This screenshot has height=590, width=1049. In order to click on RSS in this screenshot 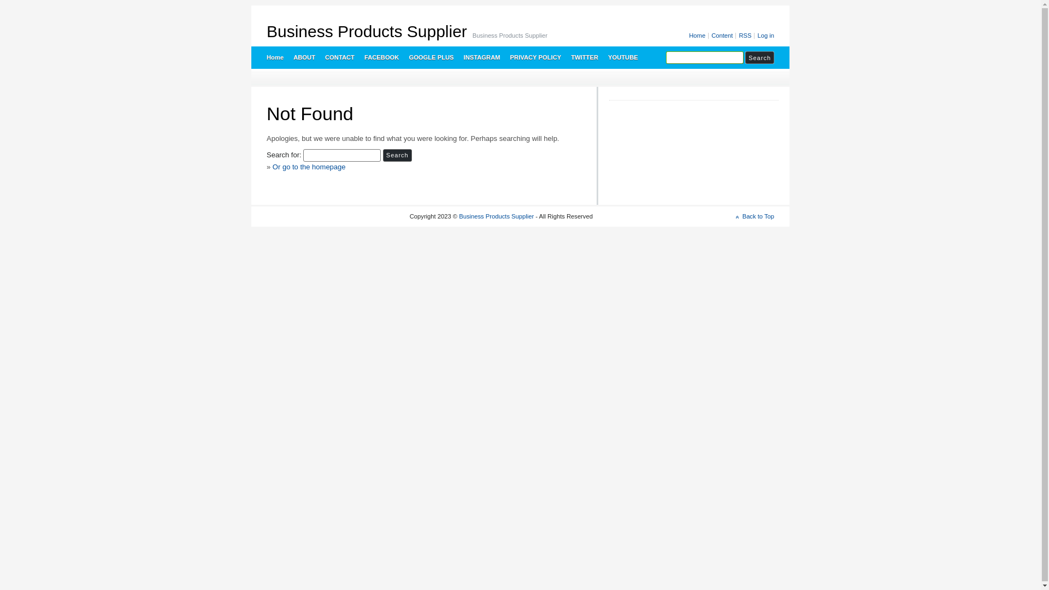, I will do `click(746, 36)`.